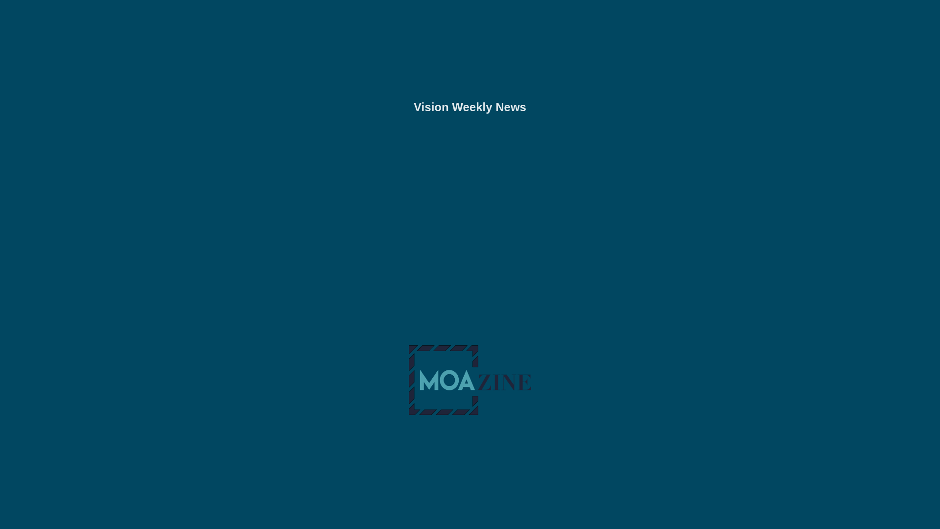  What do you see at coordinates (639, 489) in the screenshot?
I see `Last Page` at bounding box center [639, 489].